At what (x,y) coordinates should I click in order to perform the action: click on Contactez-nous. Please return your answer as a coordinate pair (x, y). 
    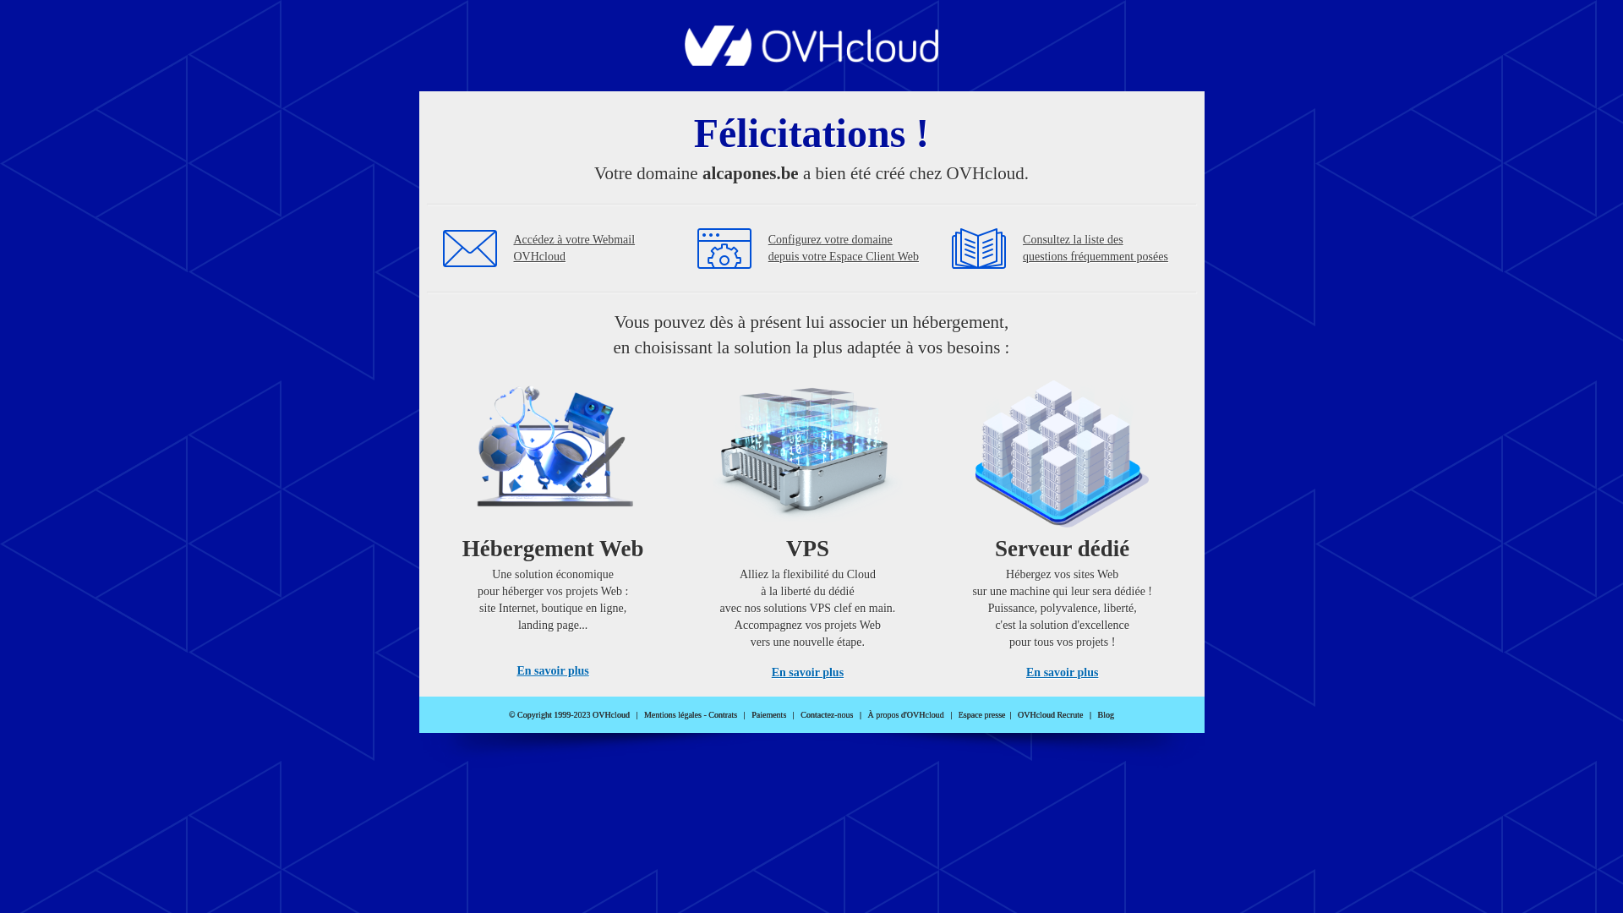
    Looking at the image, I should click on (827, 715).